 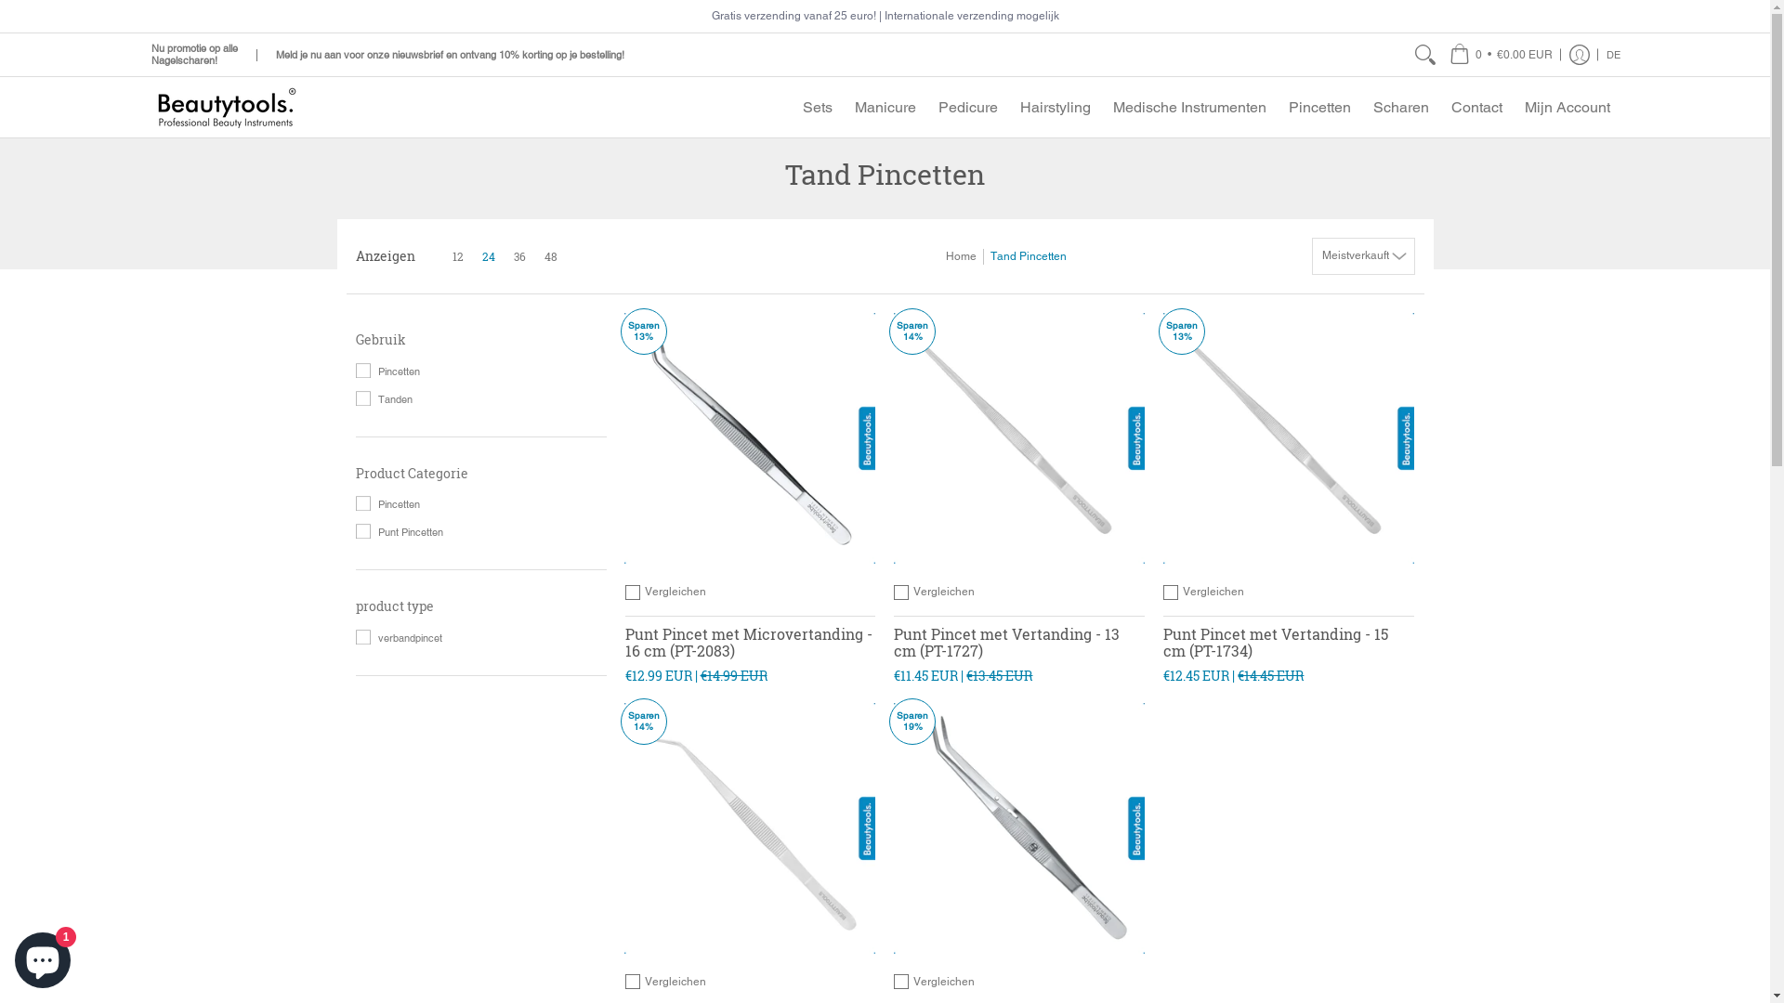 What do you see at coordinates (1276, 643) in the screenshot?
I see `Punt Pincet met Vertanding - 15 cm (PT-1734)` at bounding box center [1276, 643].